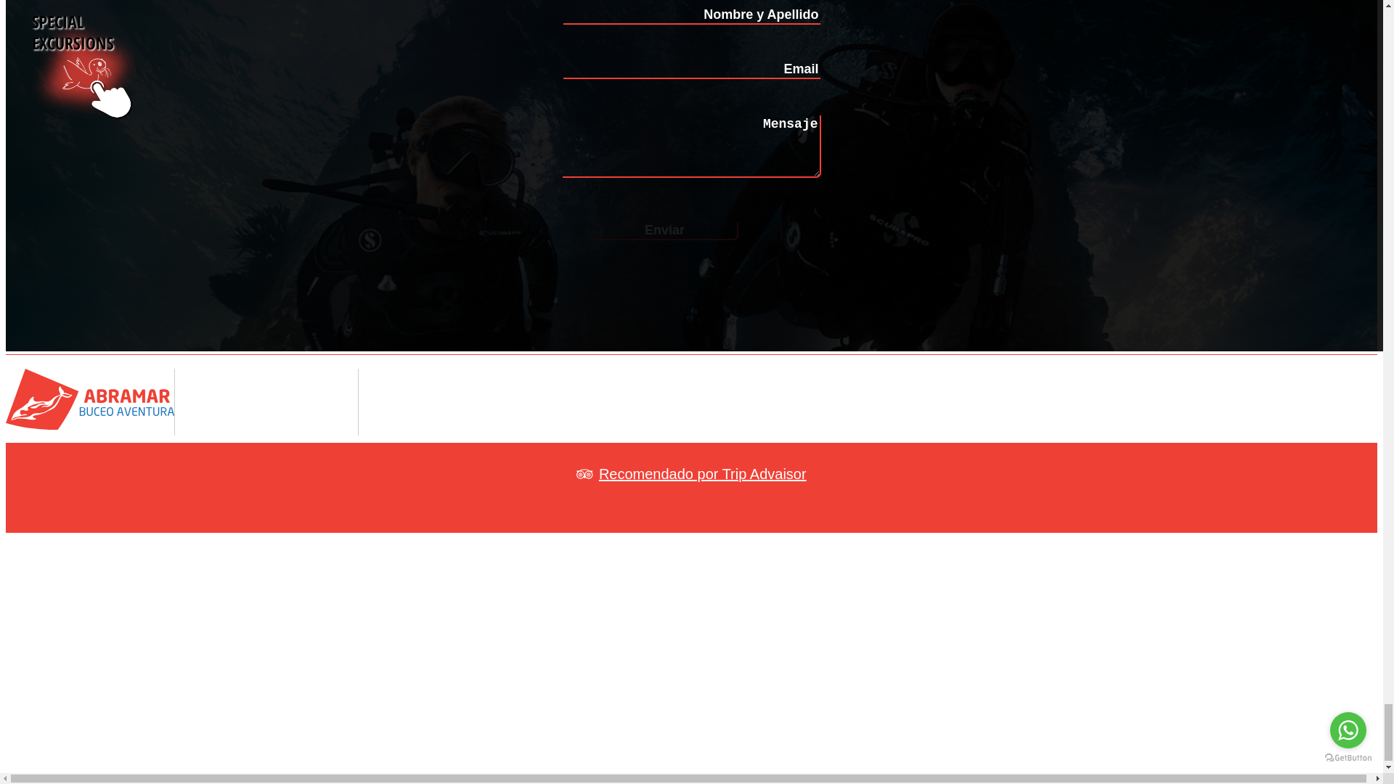  Describe the element at coordinates (691, 473) in the screenshot. I see `Recomendado por Trip Advaisor` at that location.